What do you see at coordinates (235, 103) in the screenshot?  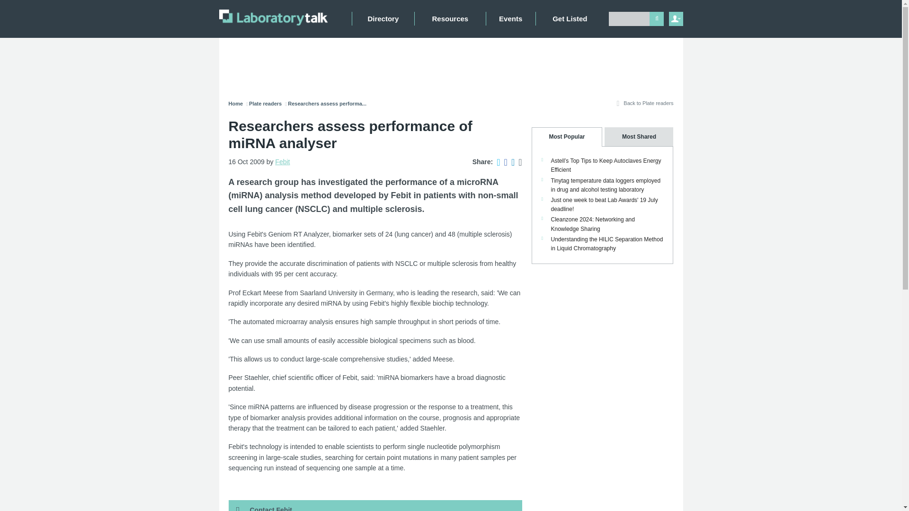 I see `Home` at bounding box center [235, 103].